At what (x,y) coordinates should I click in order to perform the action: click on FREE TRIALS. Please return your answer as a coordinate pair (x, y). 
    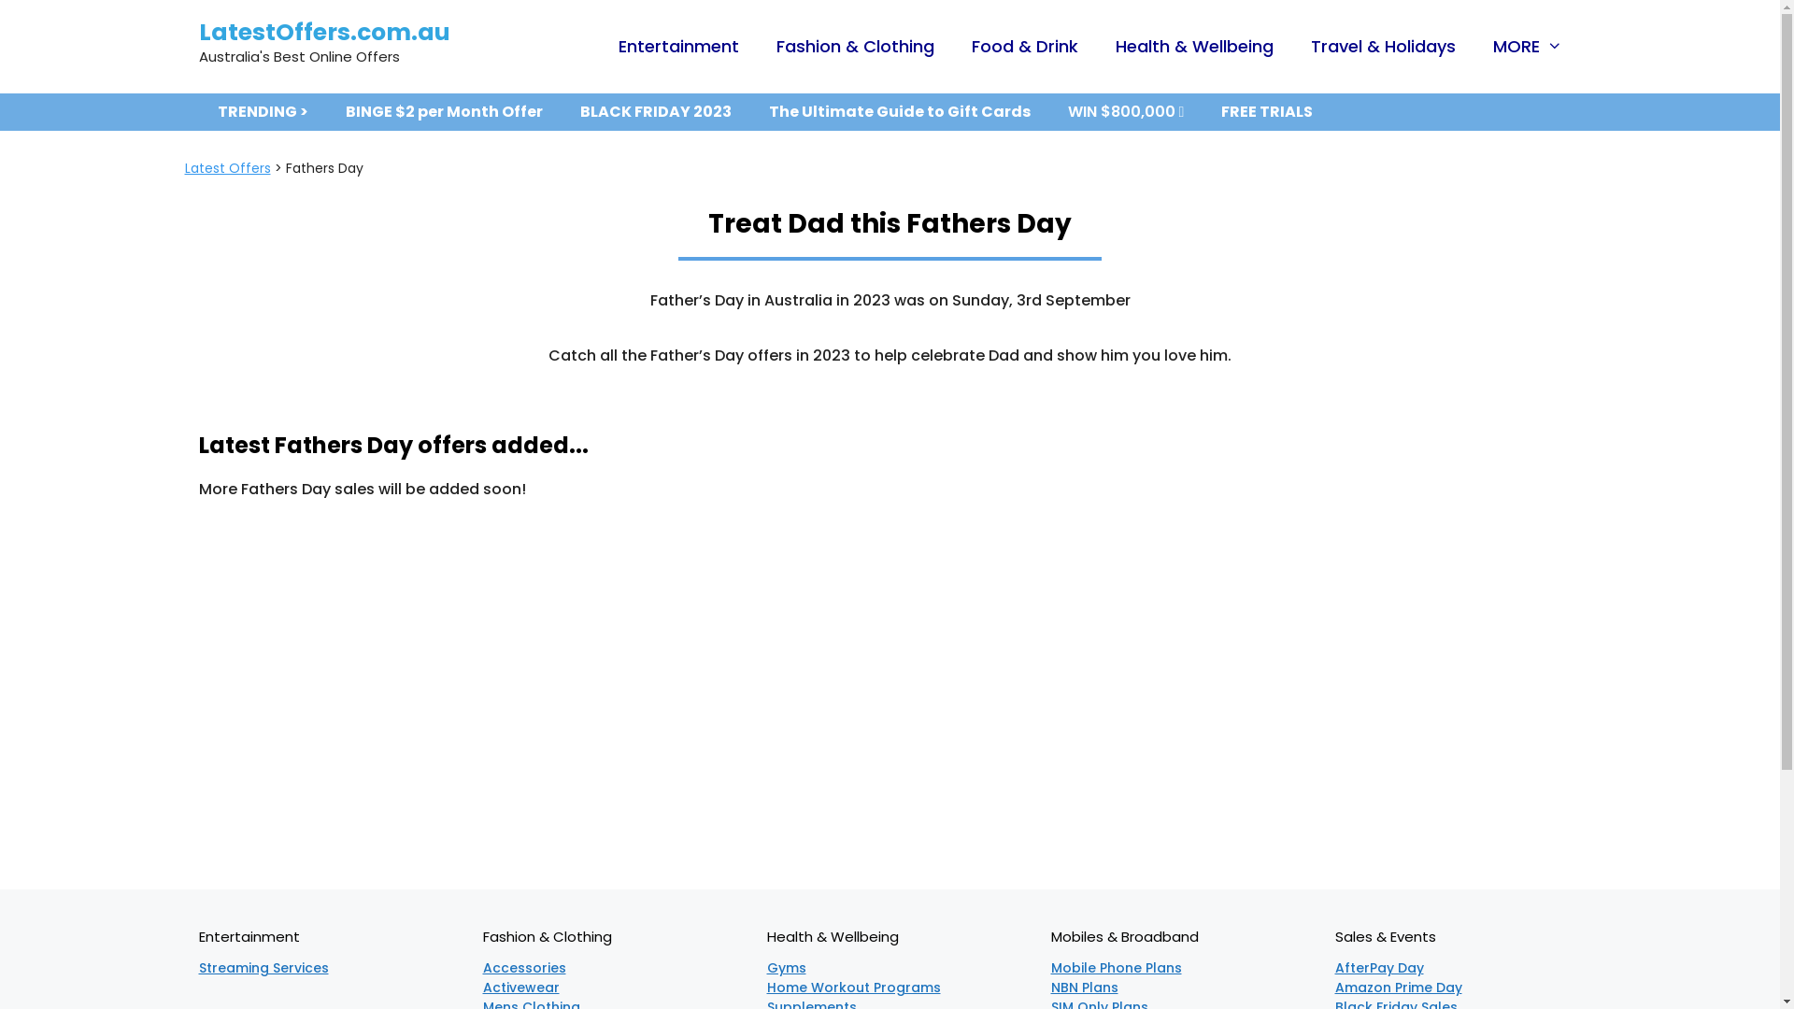
    Looking at the image, I should click on (1267, 112).